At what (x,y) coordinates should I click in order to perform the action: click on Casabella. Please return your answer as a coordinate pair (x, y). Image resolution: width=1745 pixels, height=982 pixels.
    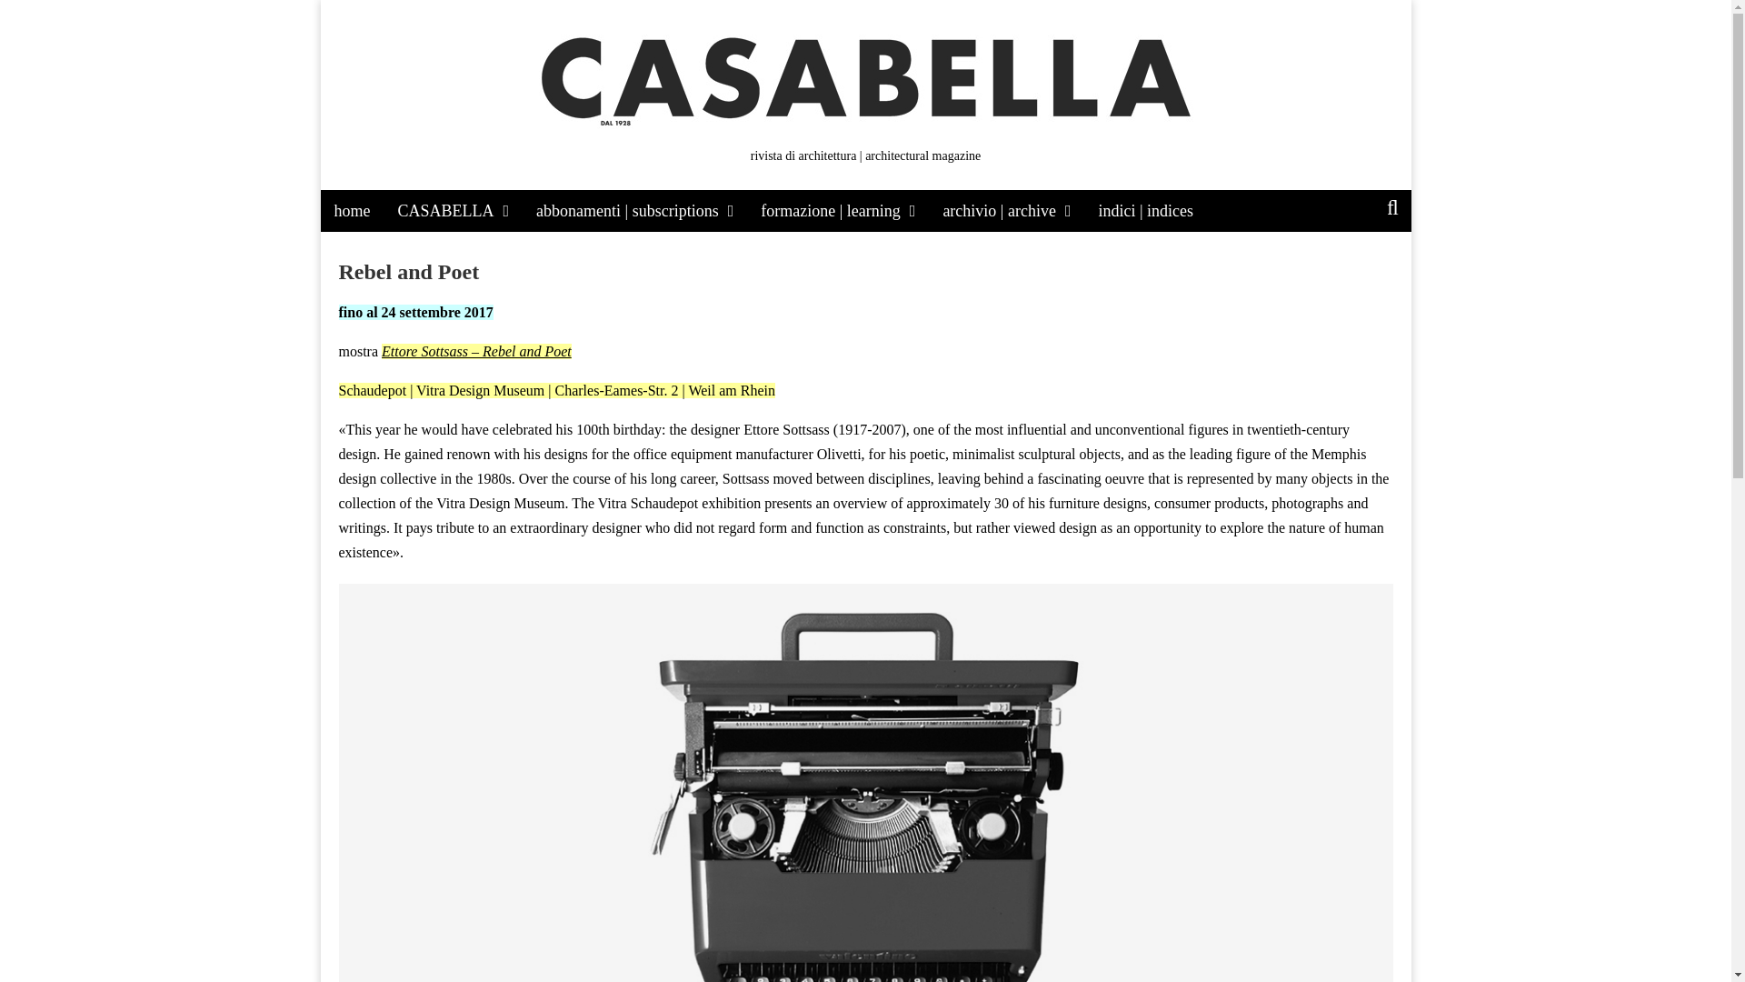
    Looking at the image, I should click on (429, 198).